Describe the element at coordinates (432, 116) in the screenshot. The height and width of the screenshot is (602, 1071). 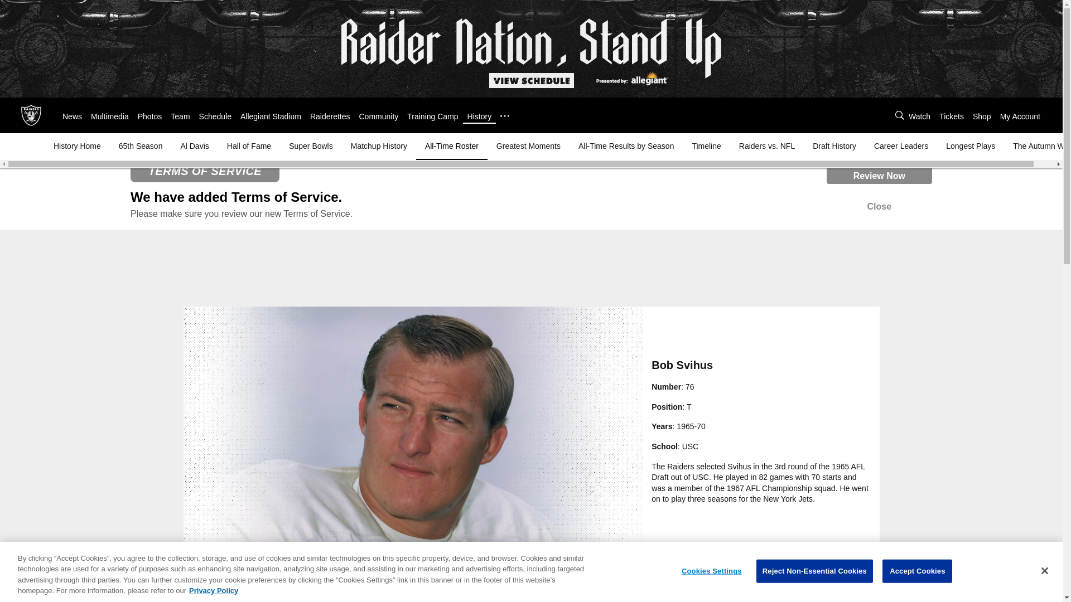
I see `Training Camp` at that location.